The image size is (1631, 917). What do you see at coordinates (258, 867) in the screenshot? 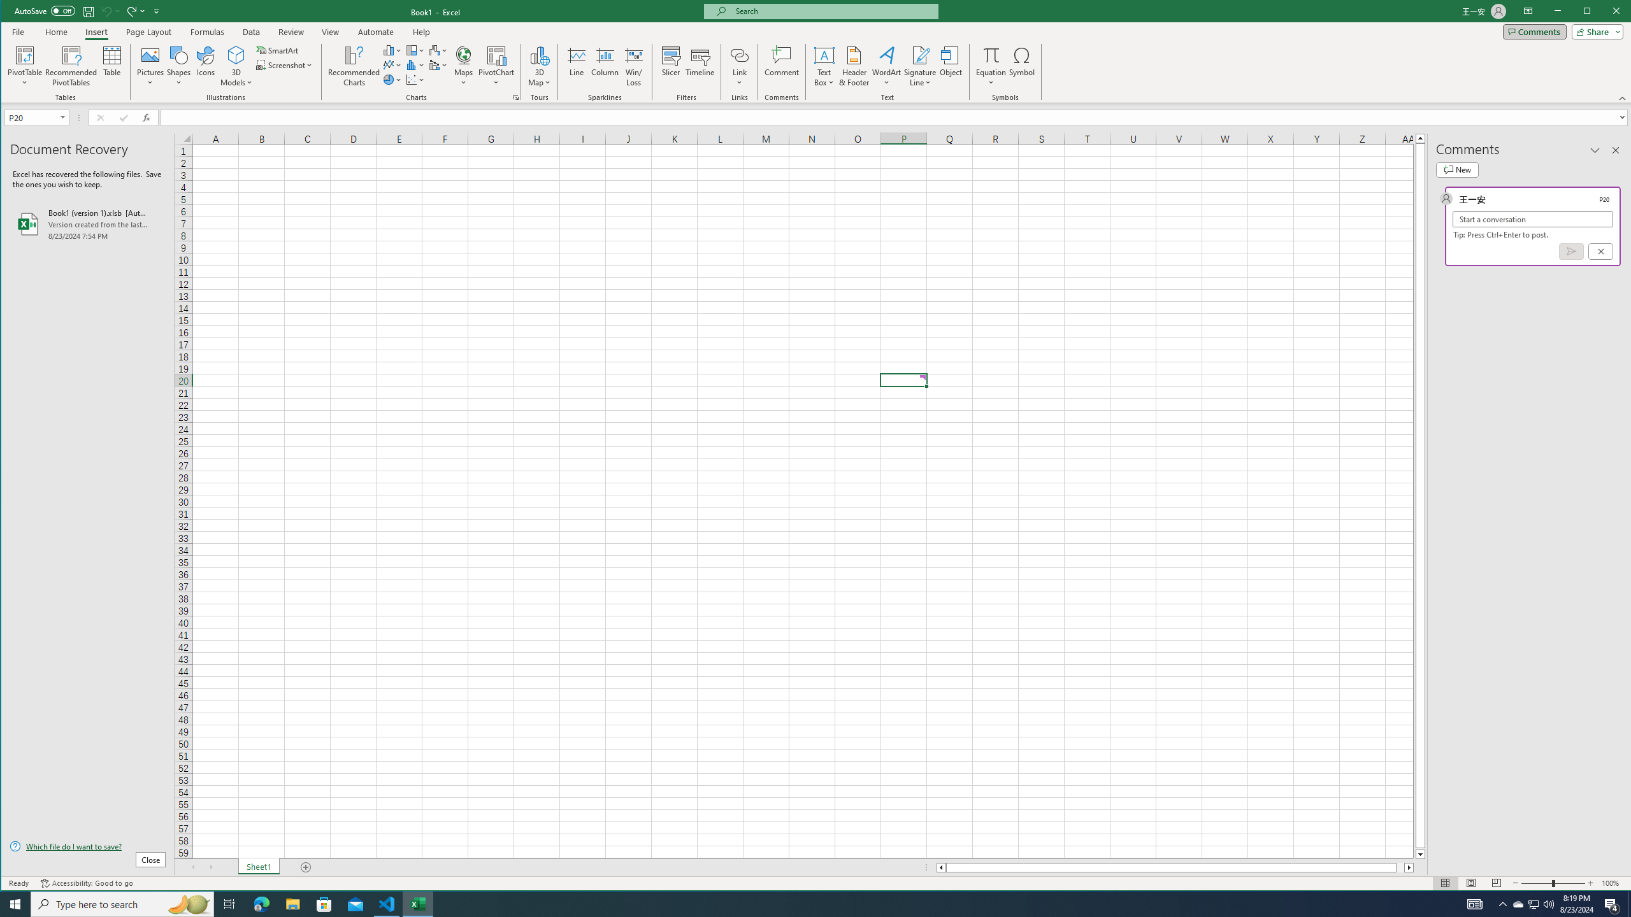
I see `Sheet1` at bounding box center [258, 867].